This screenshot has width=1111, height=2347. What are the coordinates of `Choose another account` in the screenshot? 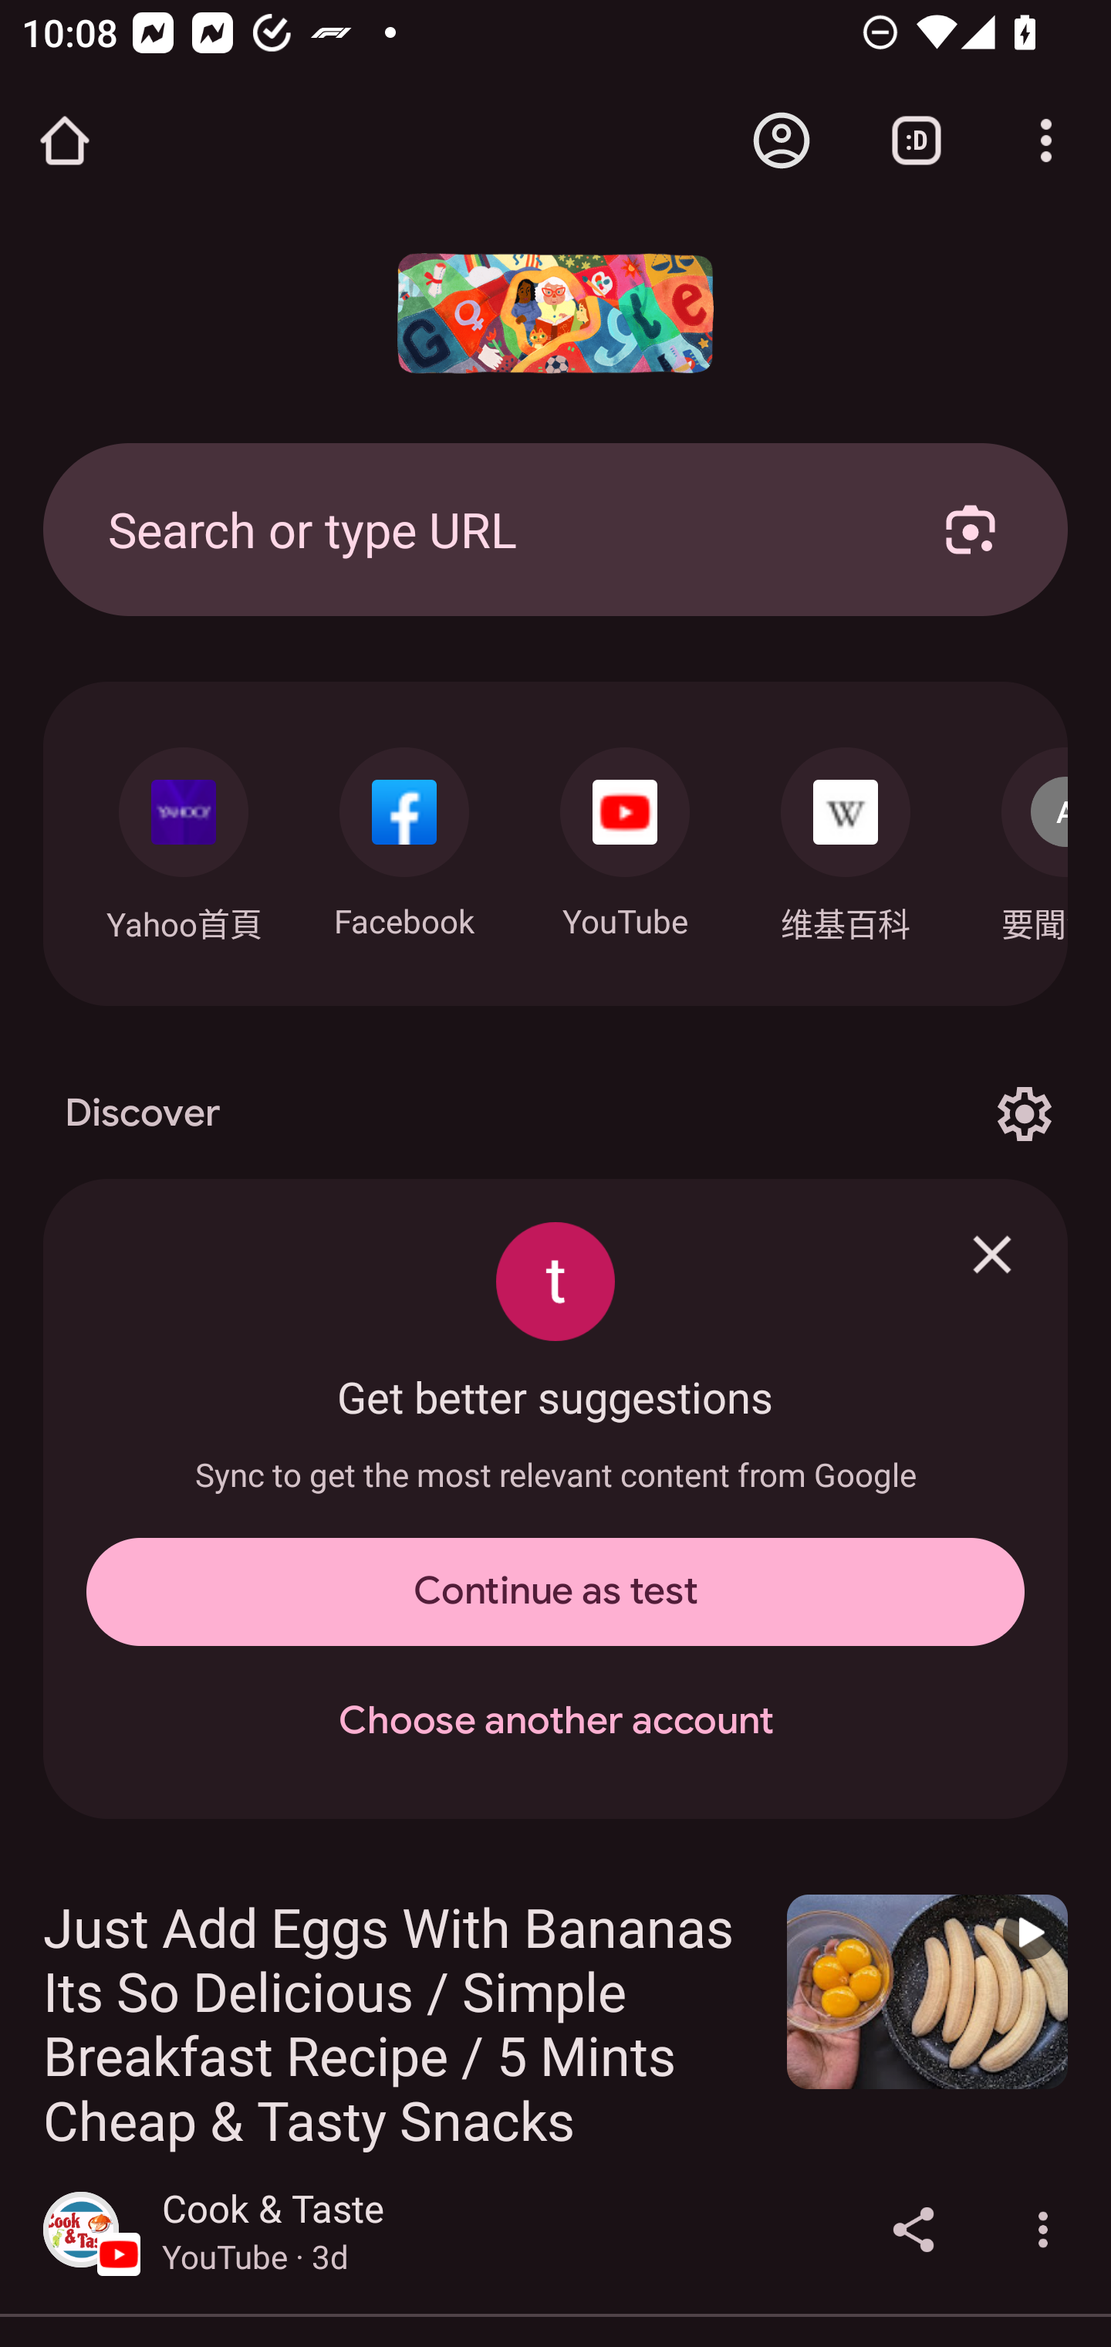 It's located at (555, 1722).